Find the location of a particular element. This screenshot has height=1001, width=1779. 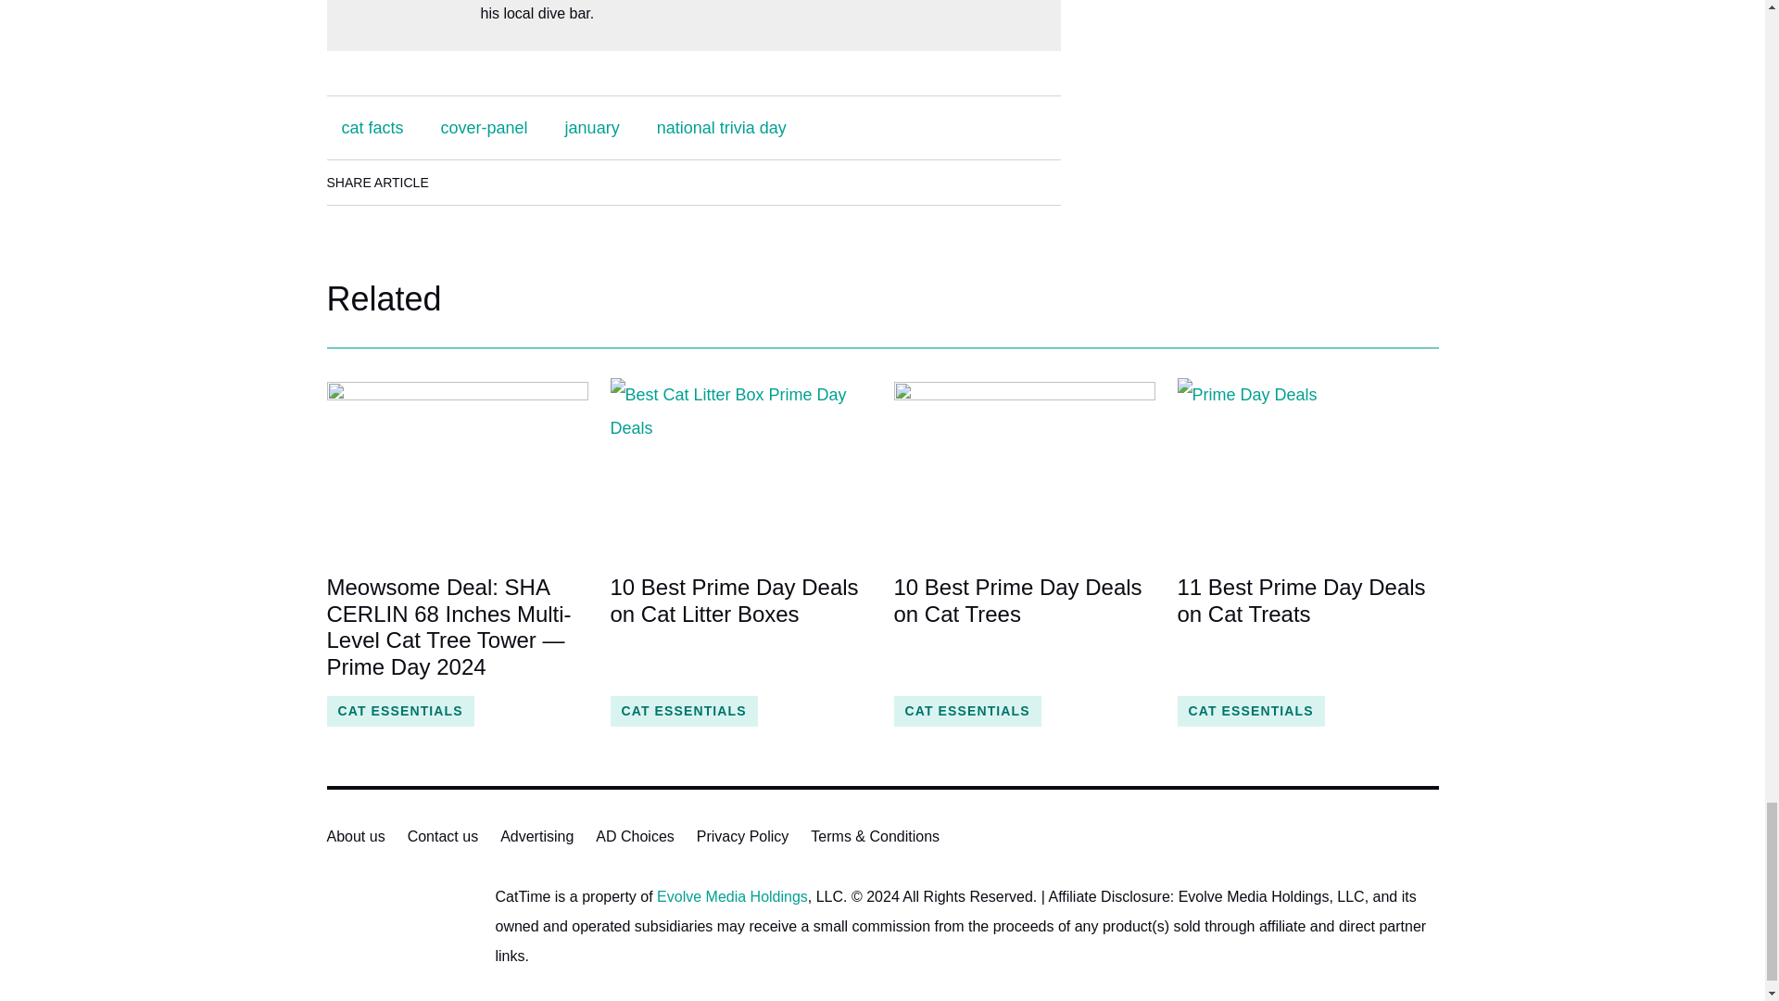

january is located at coordinates (592, 127).